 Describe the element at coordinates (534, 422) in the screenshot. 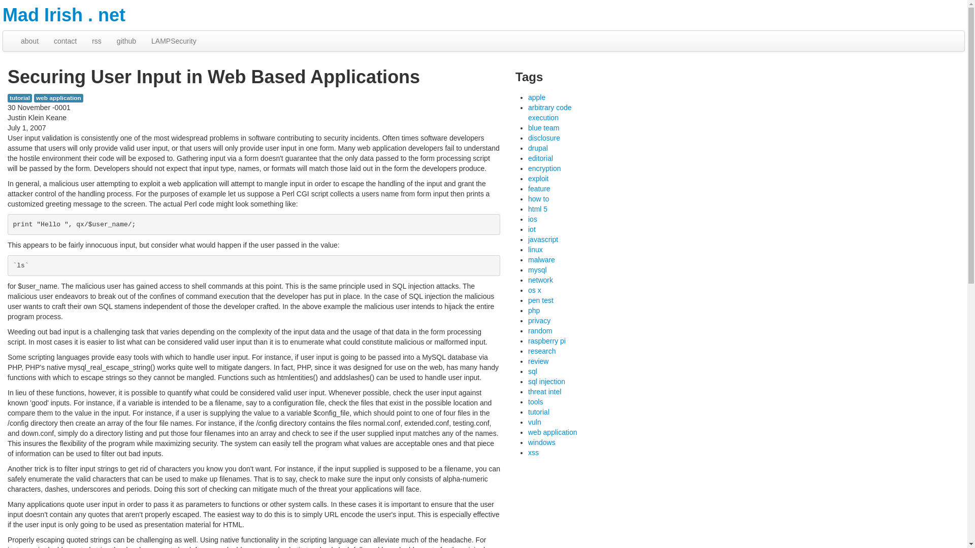

I see `vuln` at that location.